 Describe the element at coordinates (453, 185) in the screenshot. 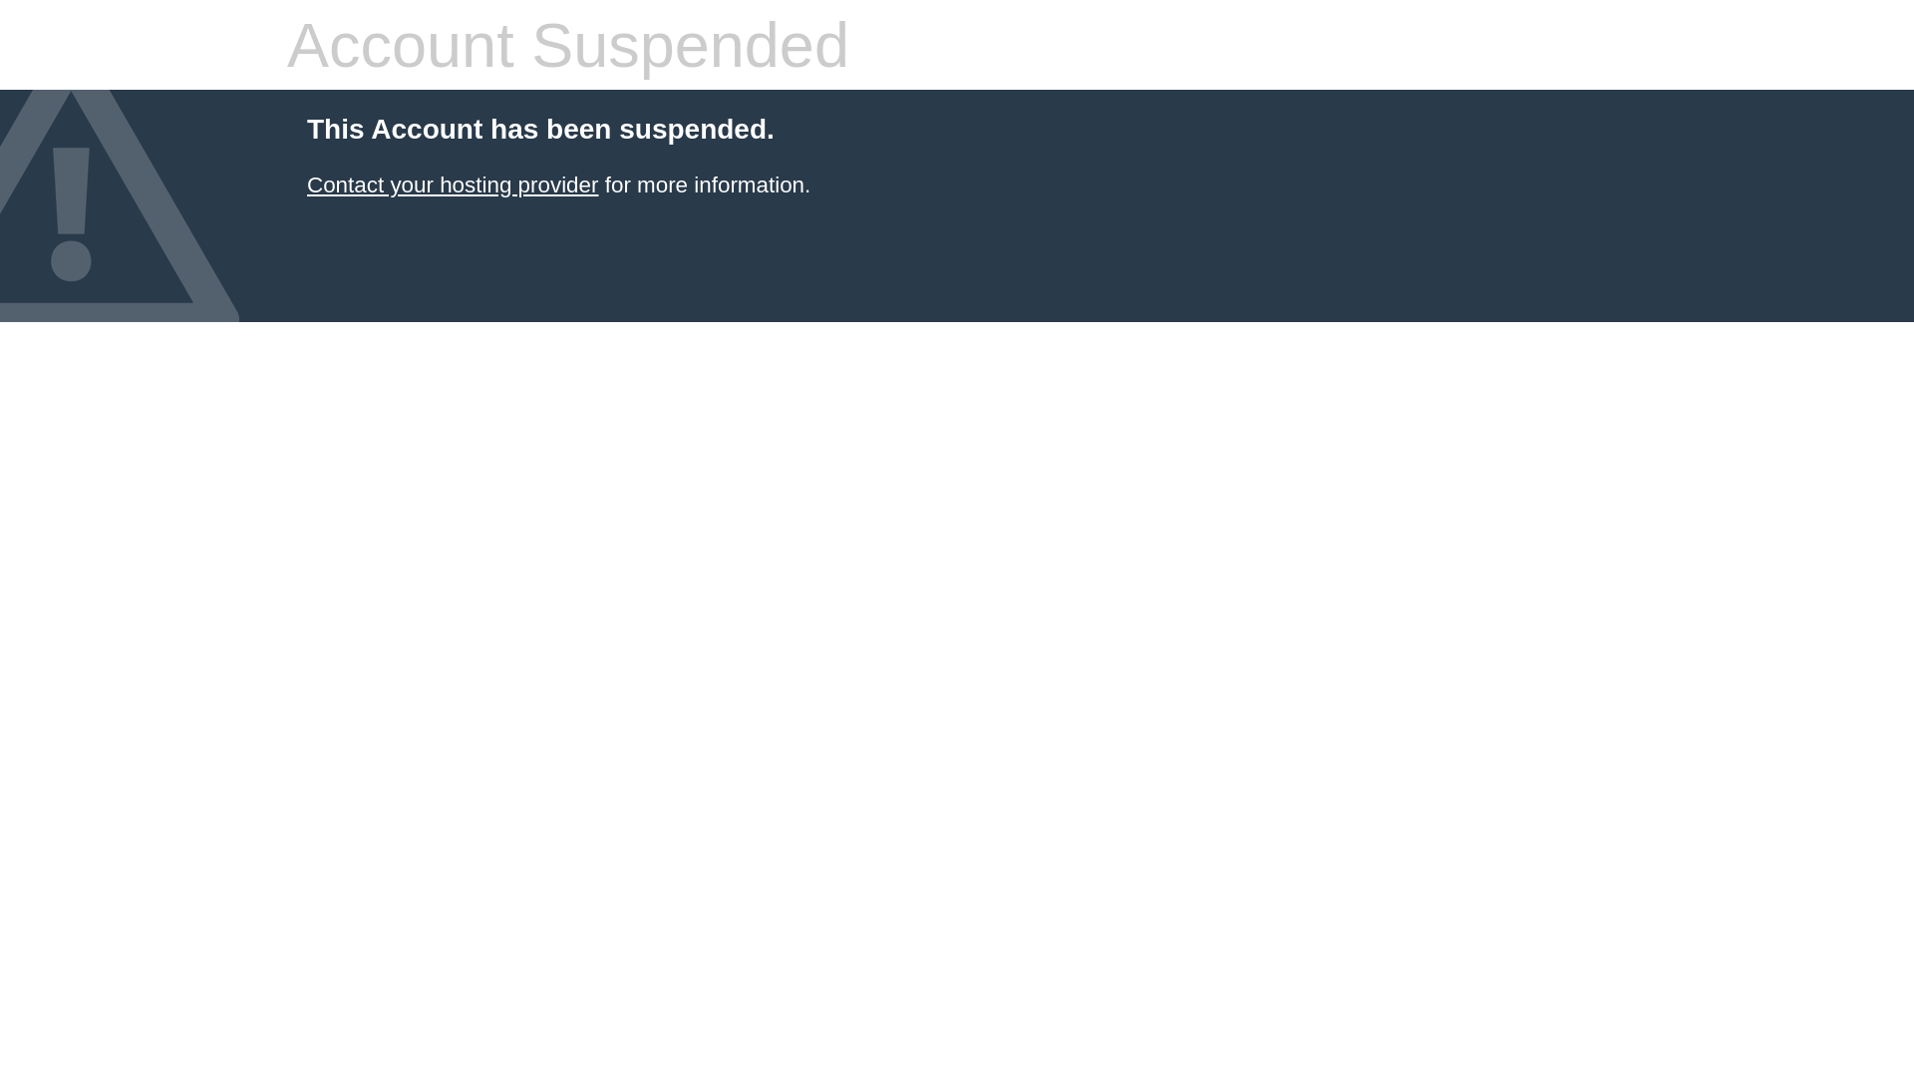

I see `Contact your hosting provider` at that location.